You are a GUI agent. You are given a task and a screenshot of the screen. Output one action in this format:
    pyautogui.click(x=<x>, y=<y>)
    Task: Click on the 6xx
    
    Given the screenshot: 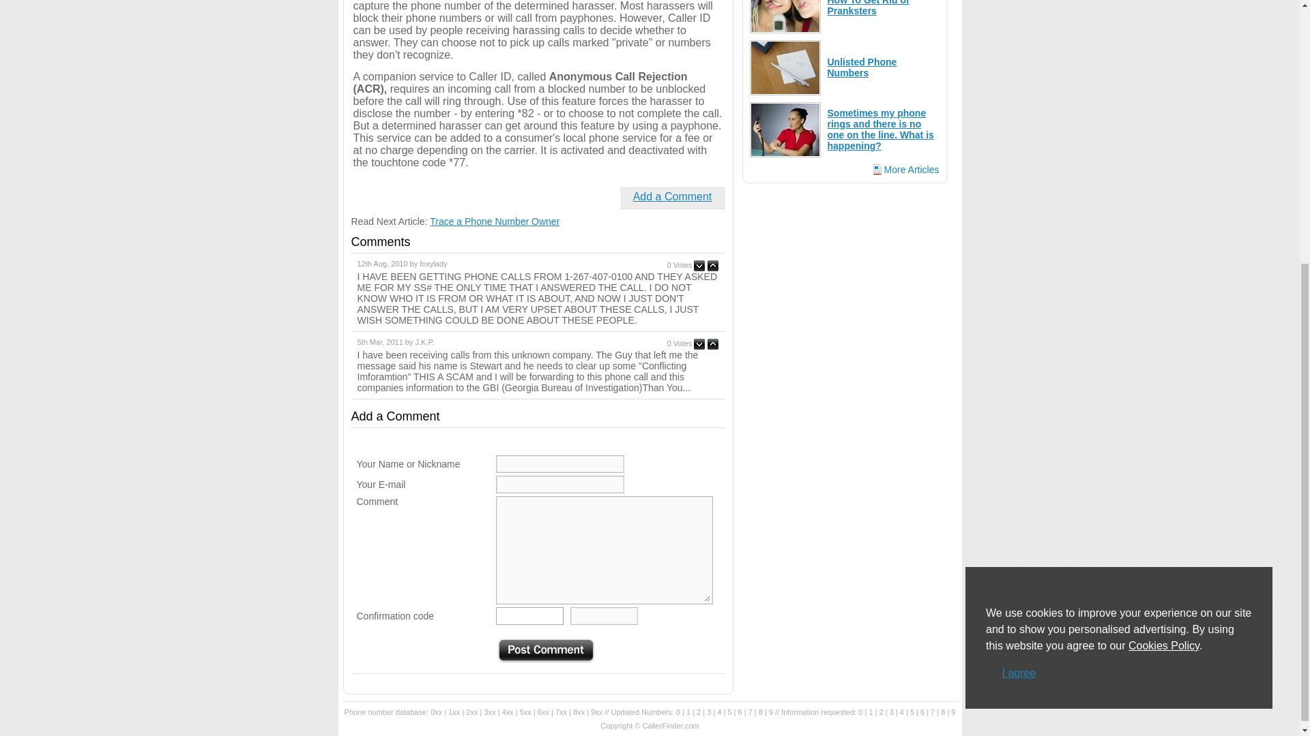 What is the action you would take?
    pyautogui.click(x=543, y=711)
    